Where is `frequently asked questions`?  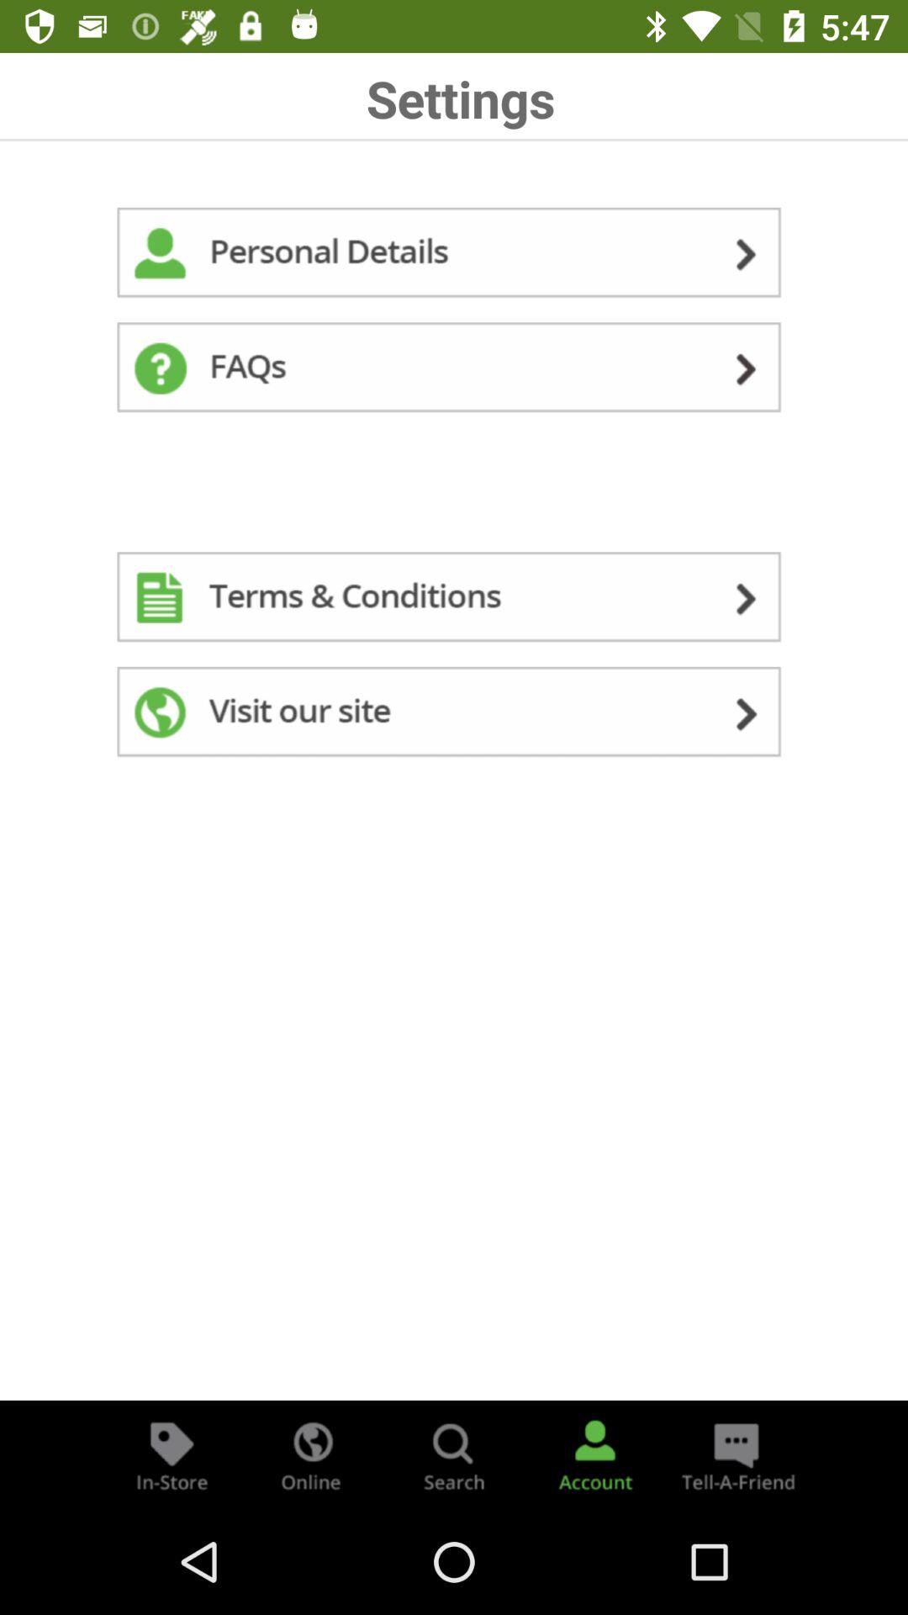 frequently asked questions is located at coordinates (454, 370).